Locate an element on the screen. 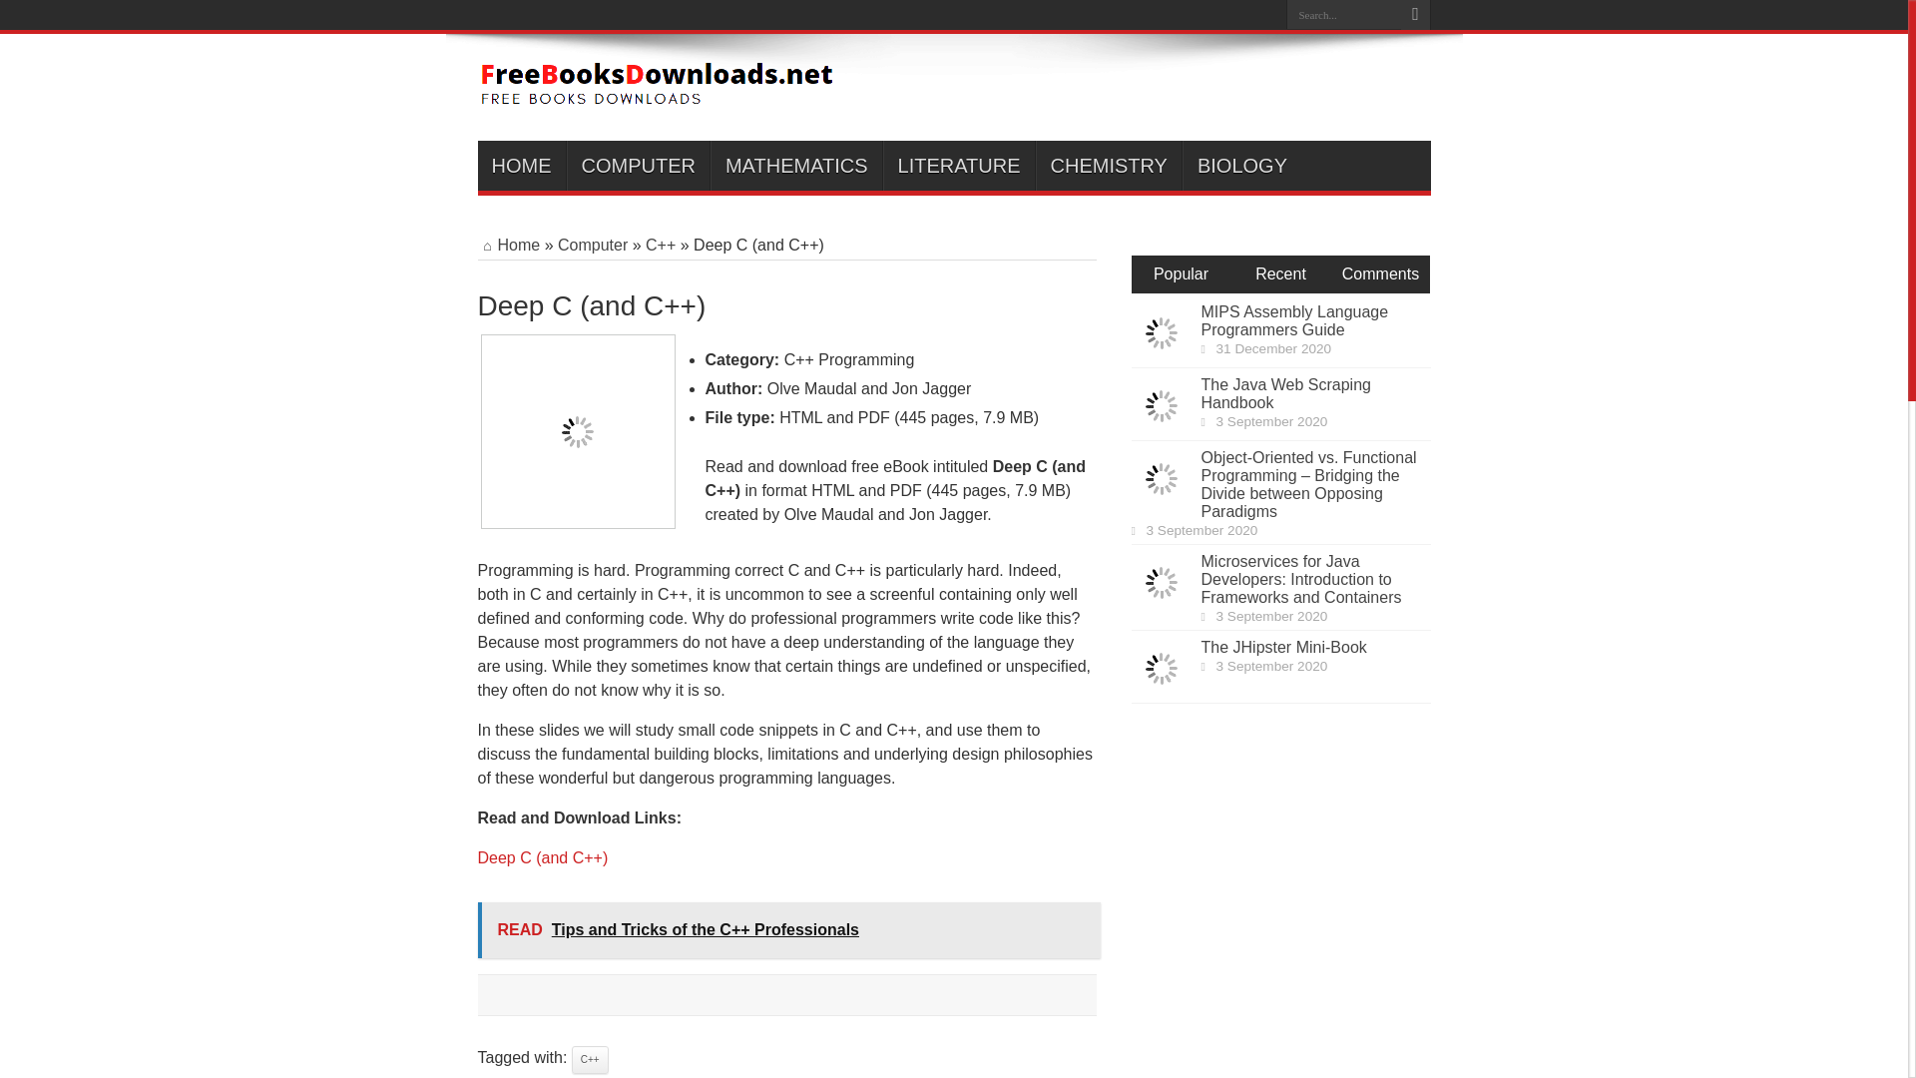  MIPS Assembly Language Programmers Guide is located at coordinates (1295, 320).